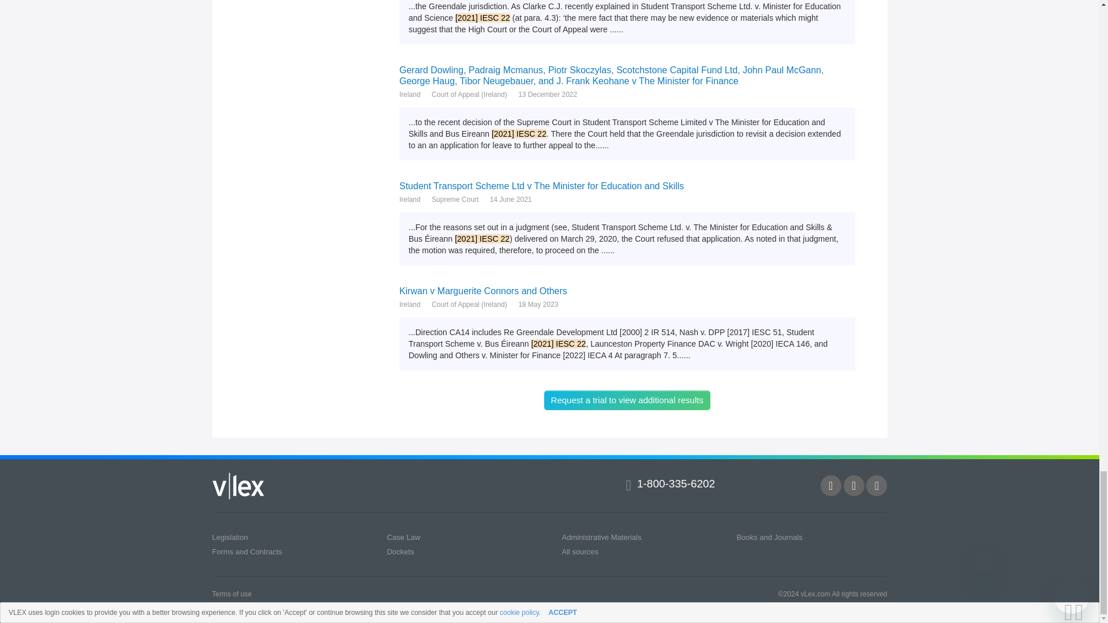 This screenshot has width=1108, height=623. Describe the element at coordinates (548, 95) in the screenshot. I see `13 December 2022` at that location.